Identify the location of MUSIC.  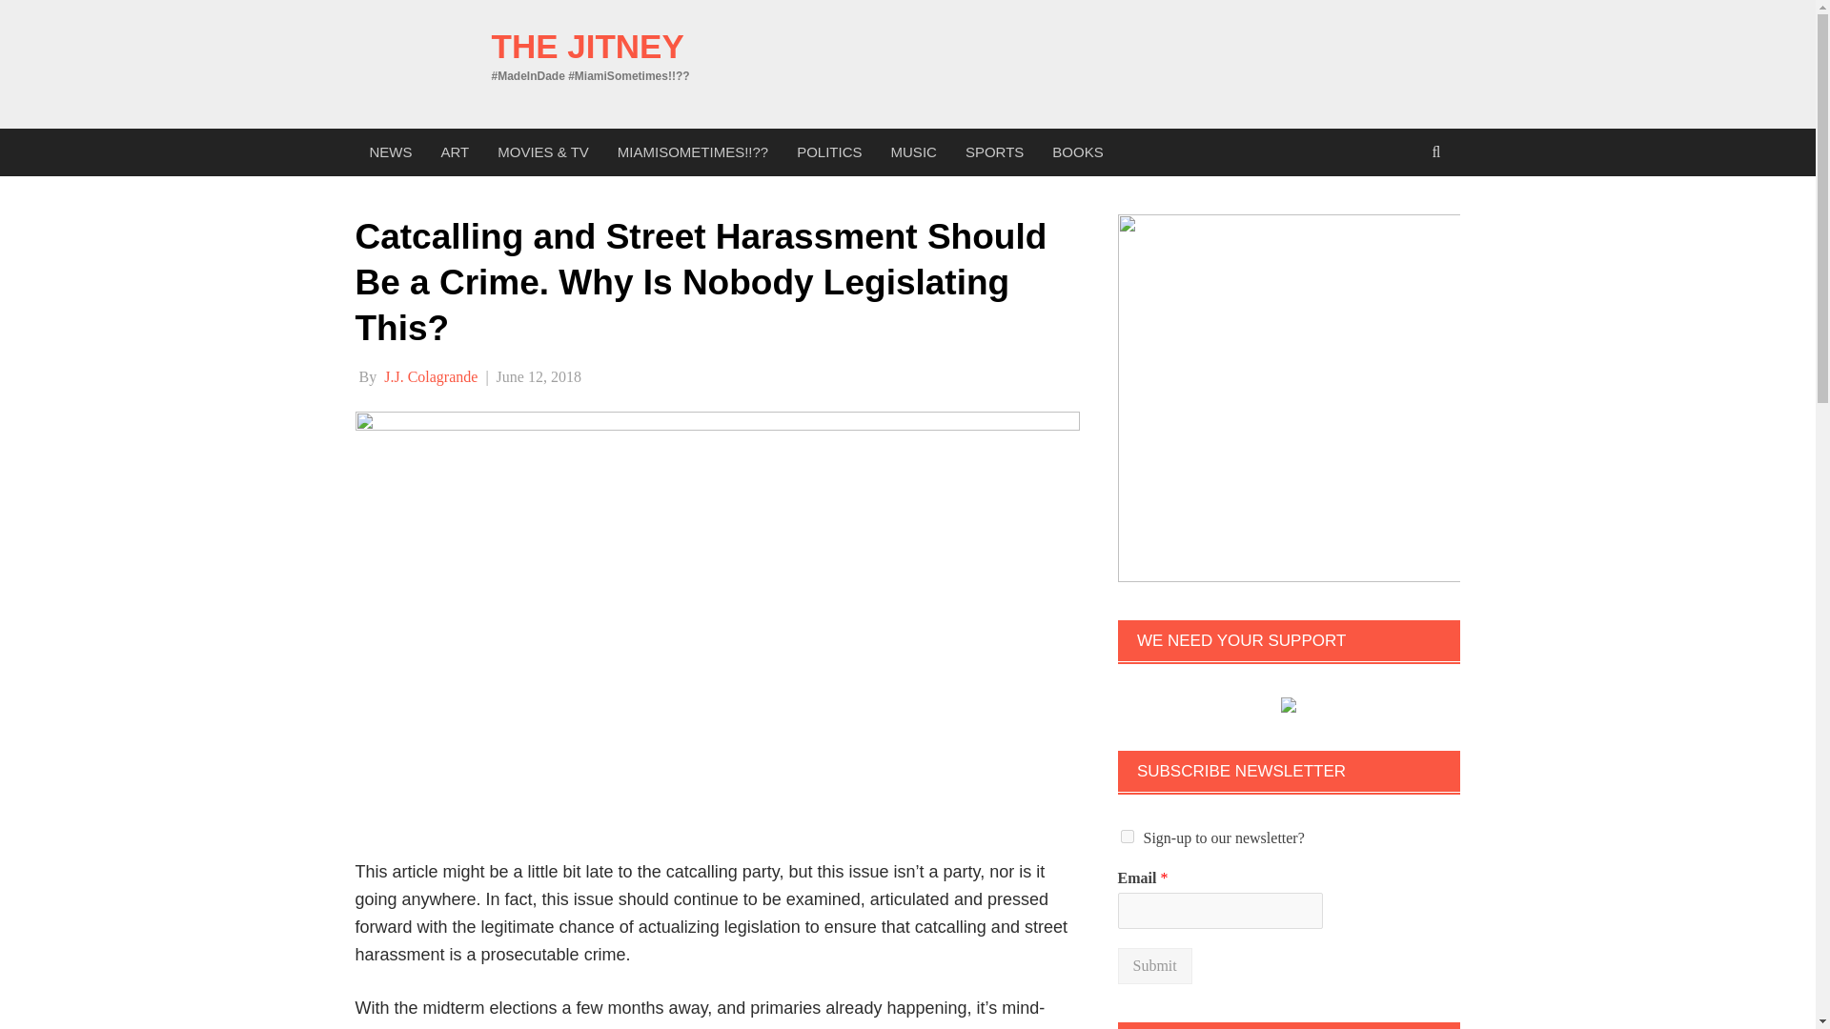
(913, 152).